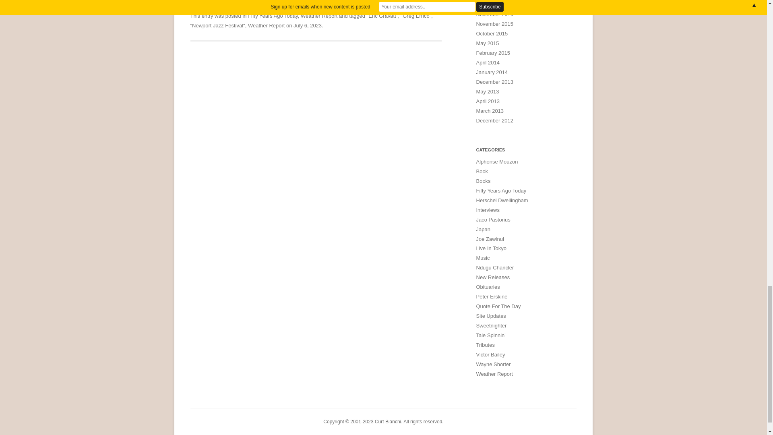 Image resolution: width=773 pixels, height=435 pixels. I want to click on "Eric Gravatt", so click(382, 16).